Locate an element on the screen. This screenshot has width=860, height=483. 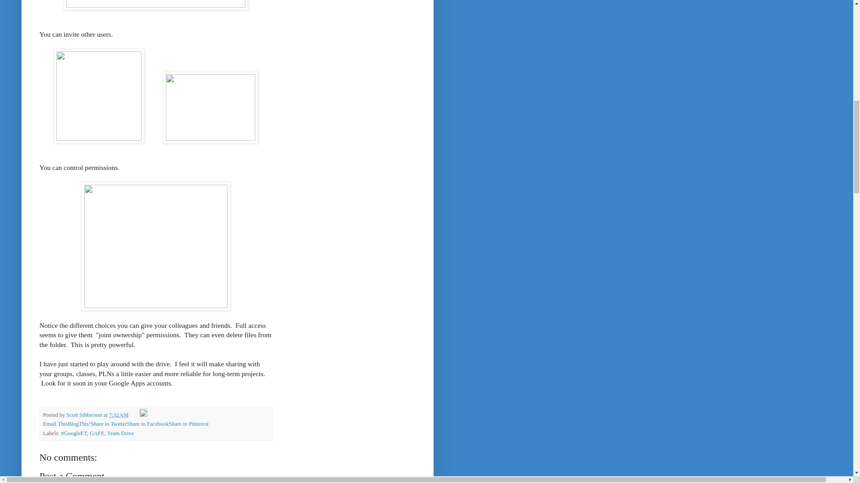
permanent link is located at coordinates (118, 415).